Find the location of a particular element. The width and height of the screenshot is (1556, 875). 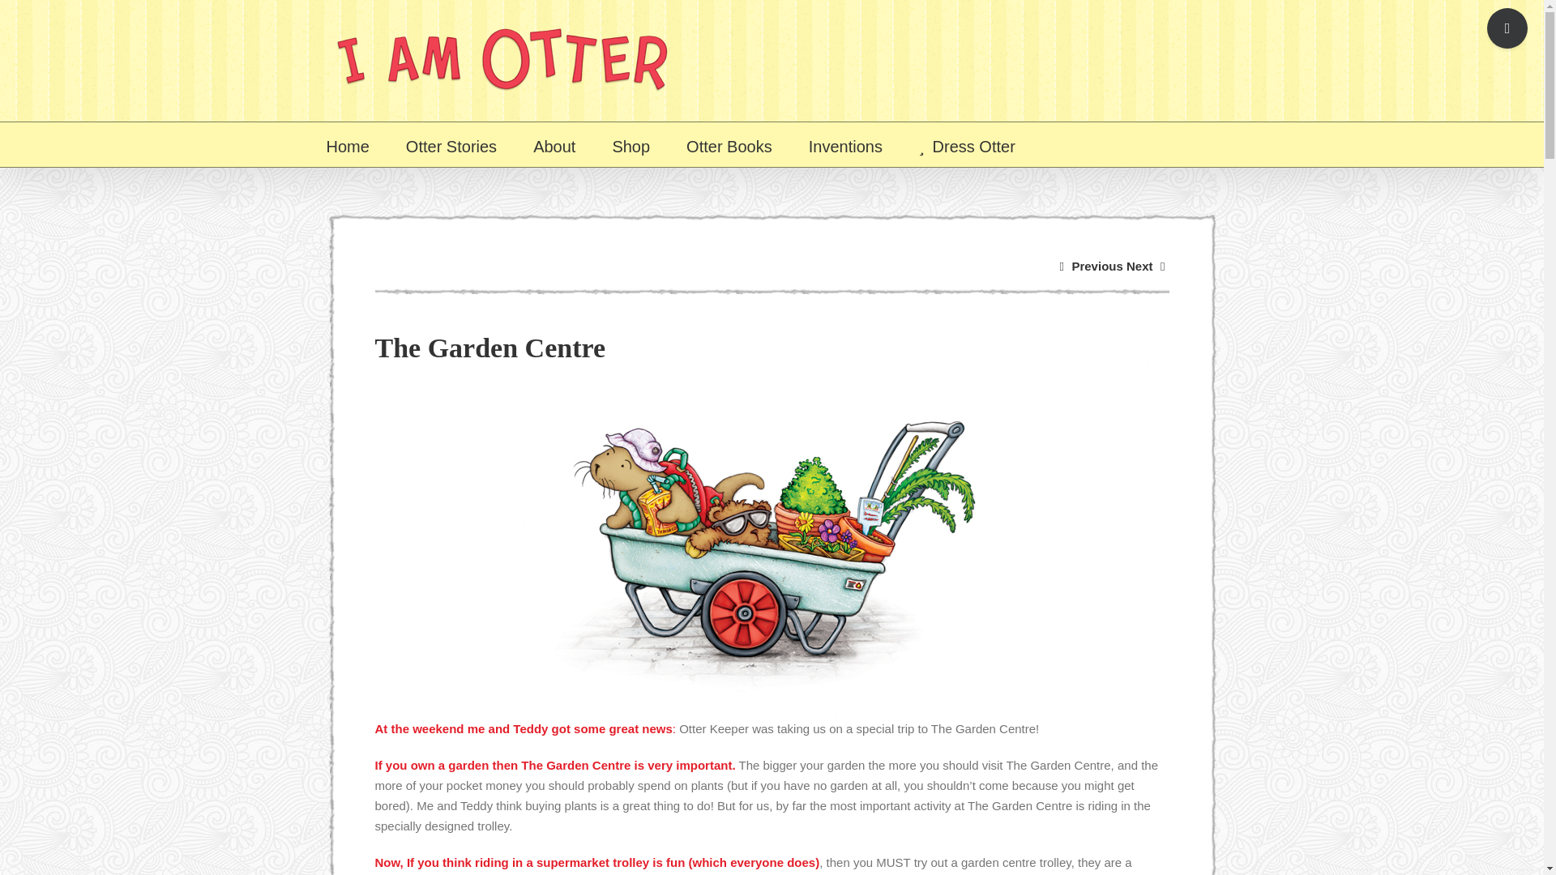

Next is located at coordinates (1139, 266).